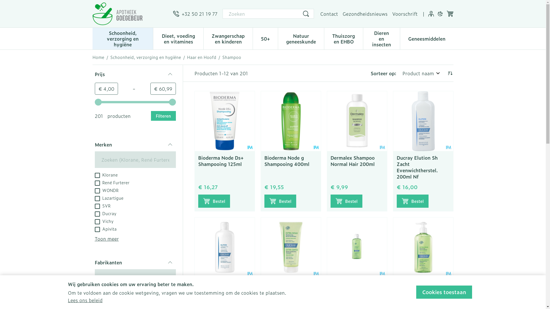 The image size is (550, 309). Describe the element at coordinates (107, 190) in the screenshot. I see `WONDR` at that location.